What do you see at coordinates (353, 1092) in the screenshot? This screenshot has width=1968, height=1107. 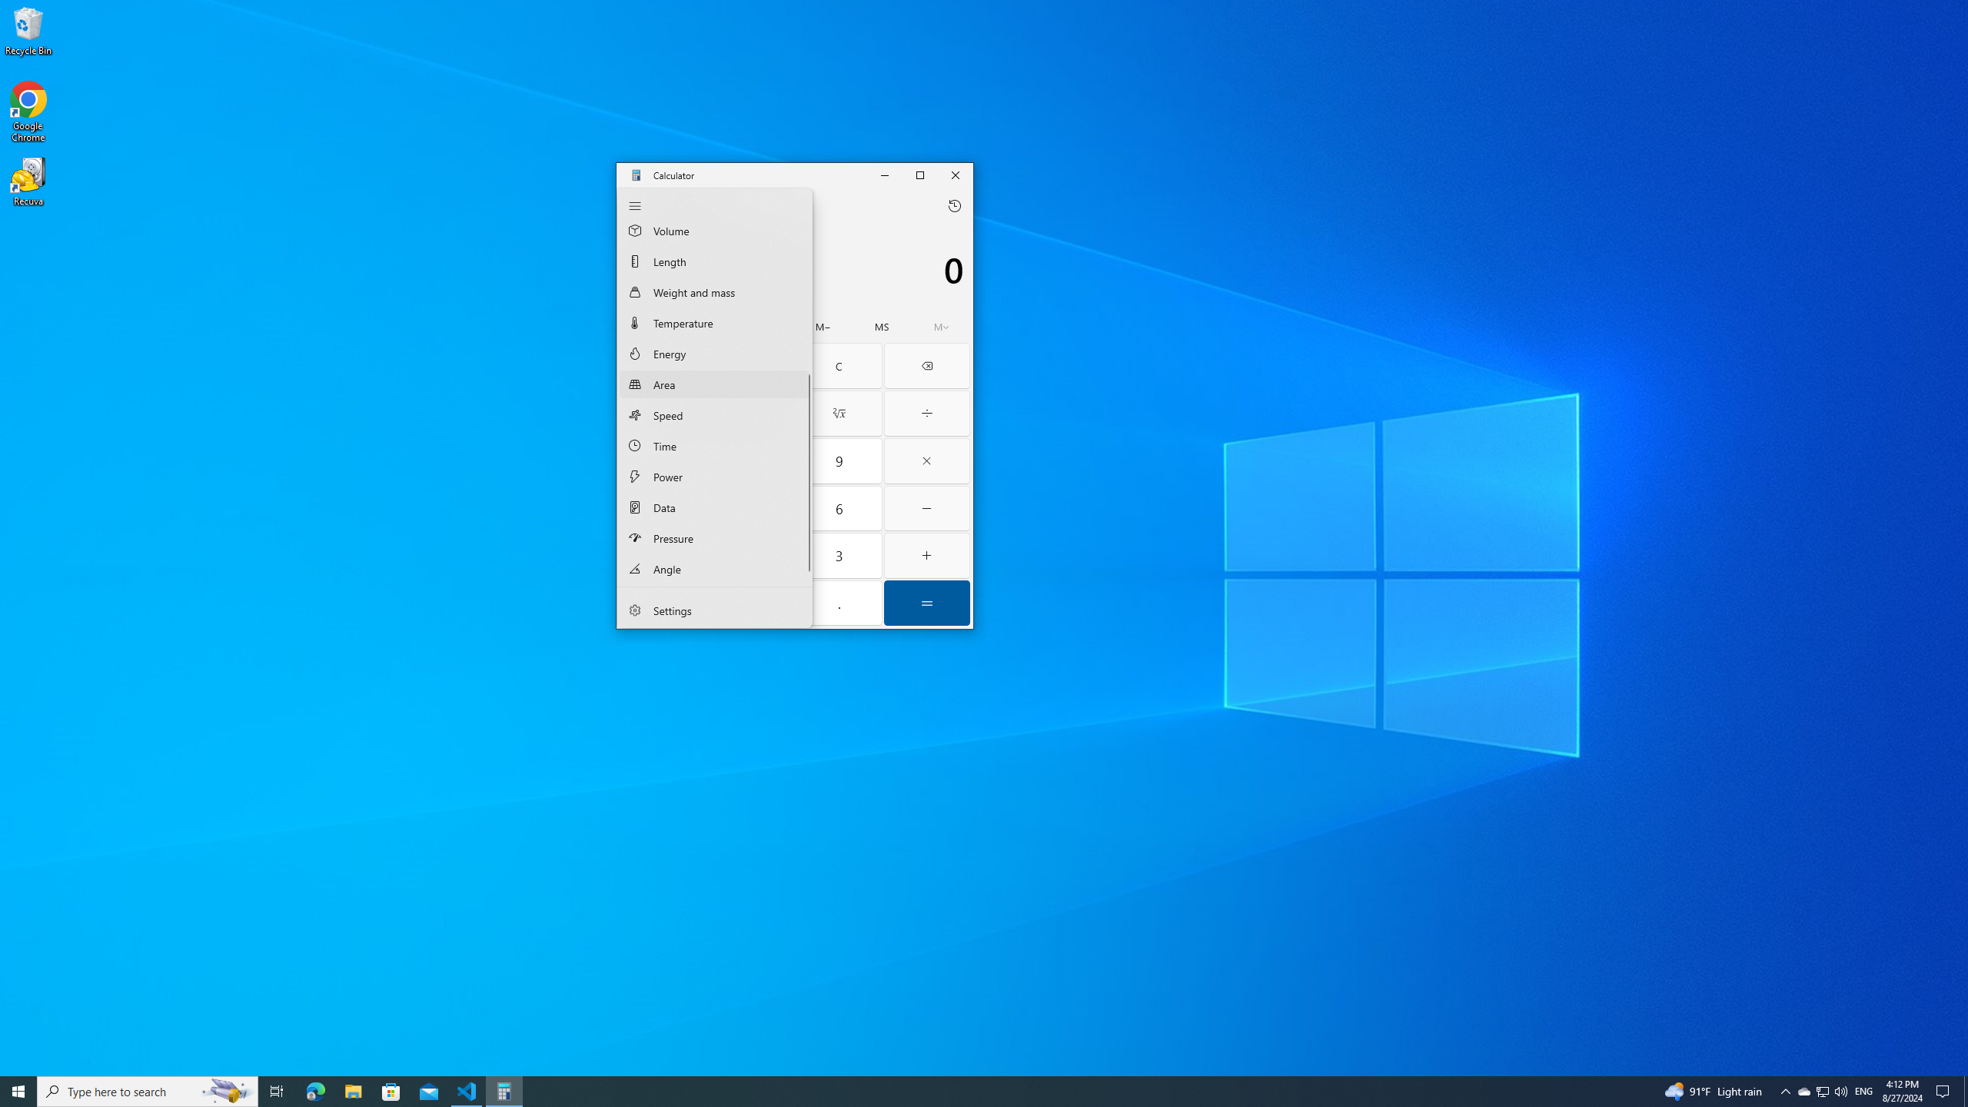 I see `File Explorer` at bounding box center [353, 1092].